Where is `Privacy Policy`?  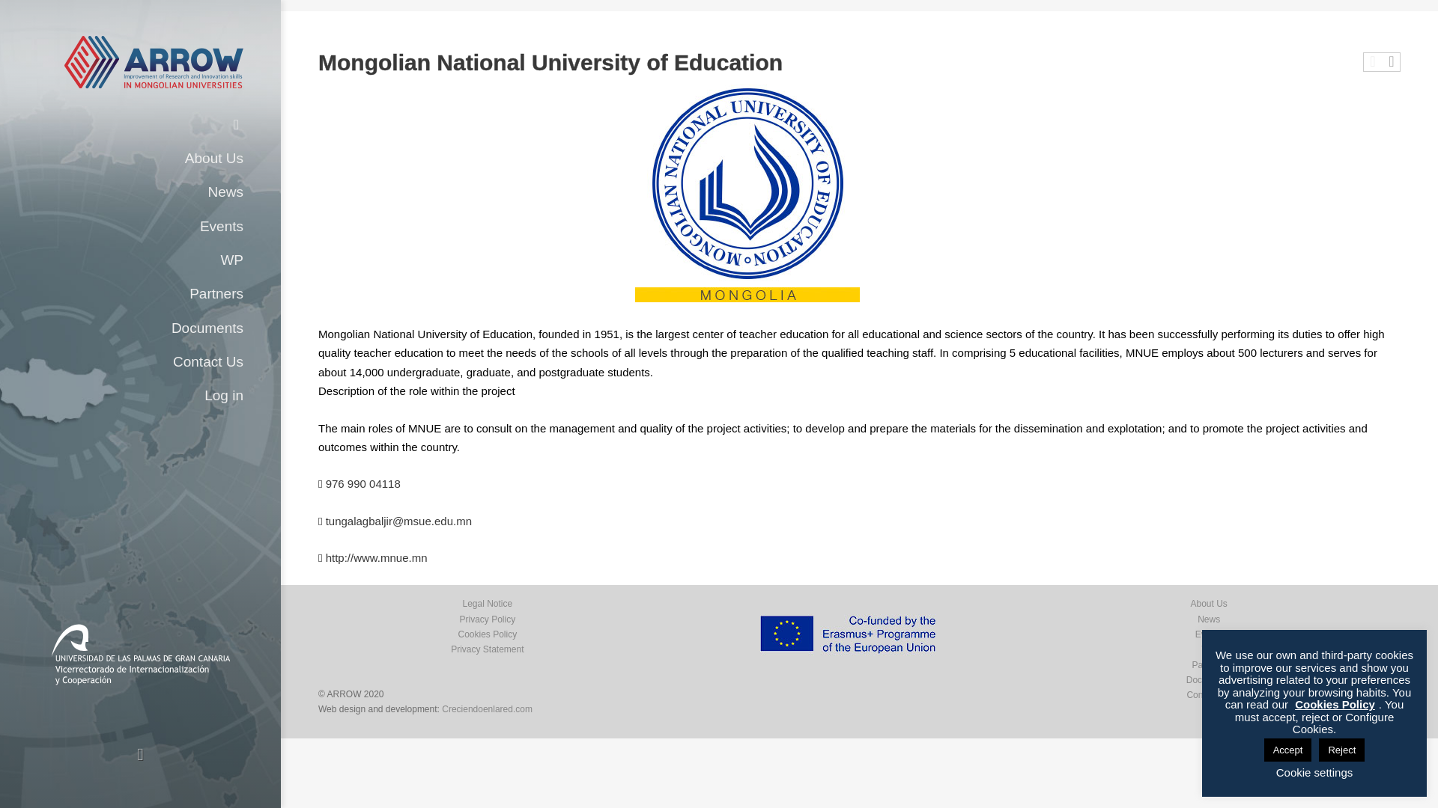 Privacy Policy is located at coordinates (487, 619).